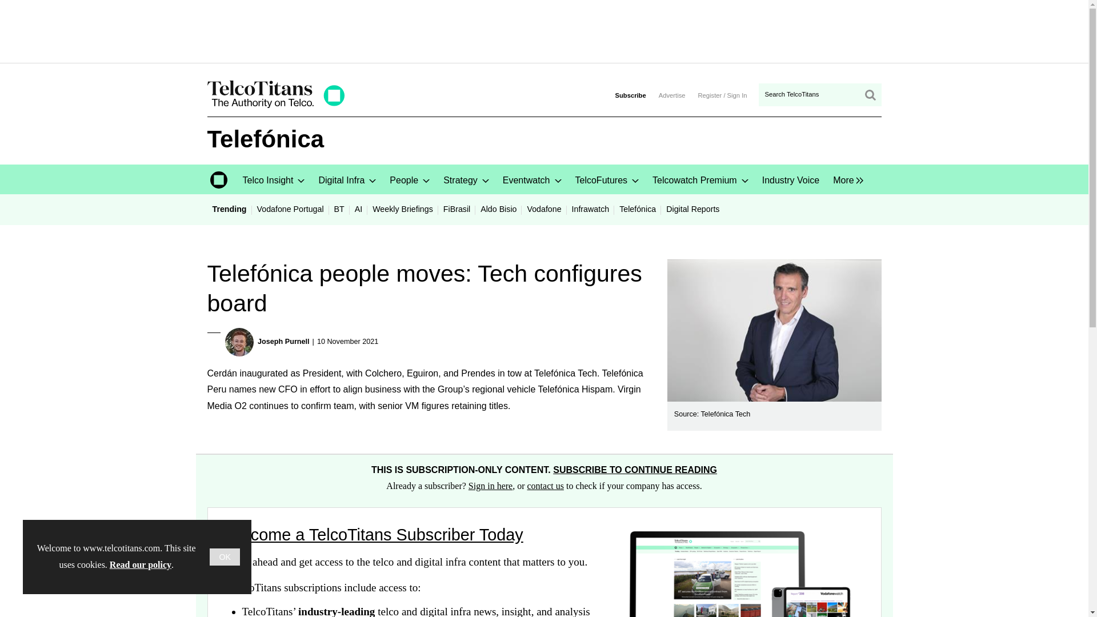  What do you see at coordinates (672, 95) in the screenshot?
I see `Advertise` at bounding box center [672, 95].